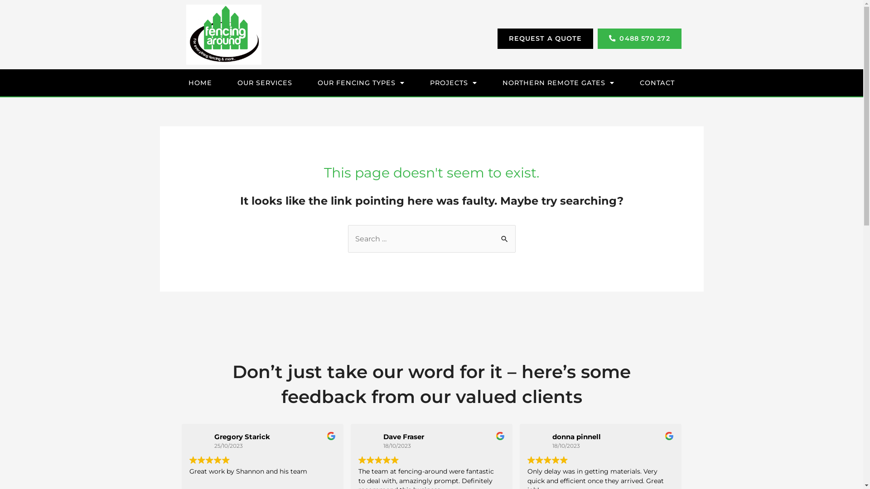 The height and width of the screenshot is (489, 870). Describe the element at coordinates (657, 83) in the screenshot. I see `CONTACT` at that location.